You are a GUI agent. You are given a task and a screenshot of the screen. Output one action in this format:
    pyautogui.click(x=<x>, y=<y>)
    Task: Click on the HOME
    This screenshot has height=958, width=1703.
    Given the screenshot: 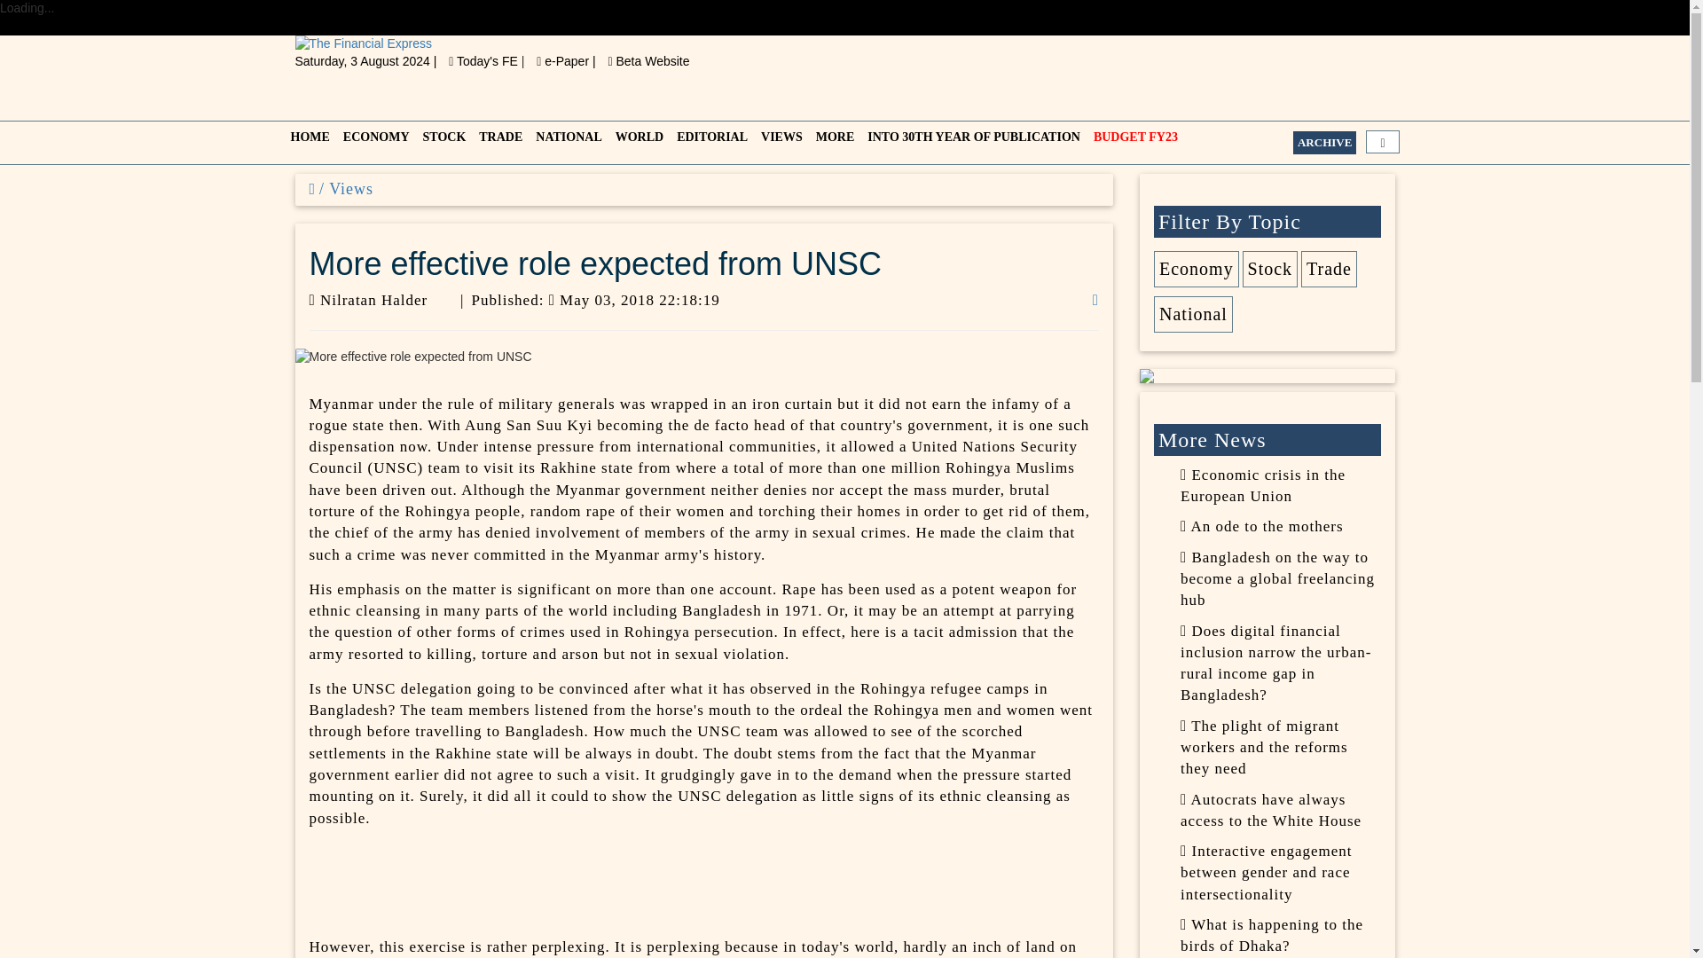 What is the action you would take?
    pyautogui.click(x=308, y=142)
    